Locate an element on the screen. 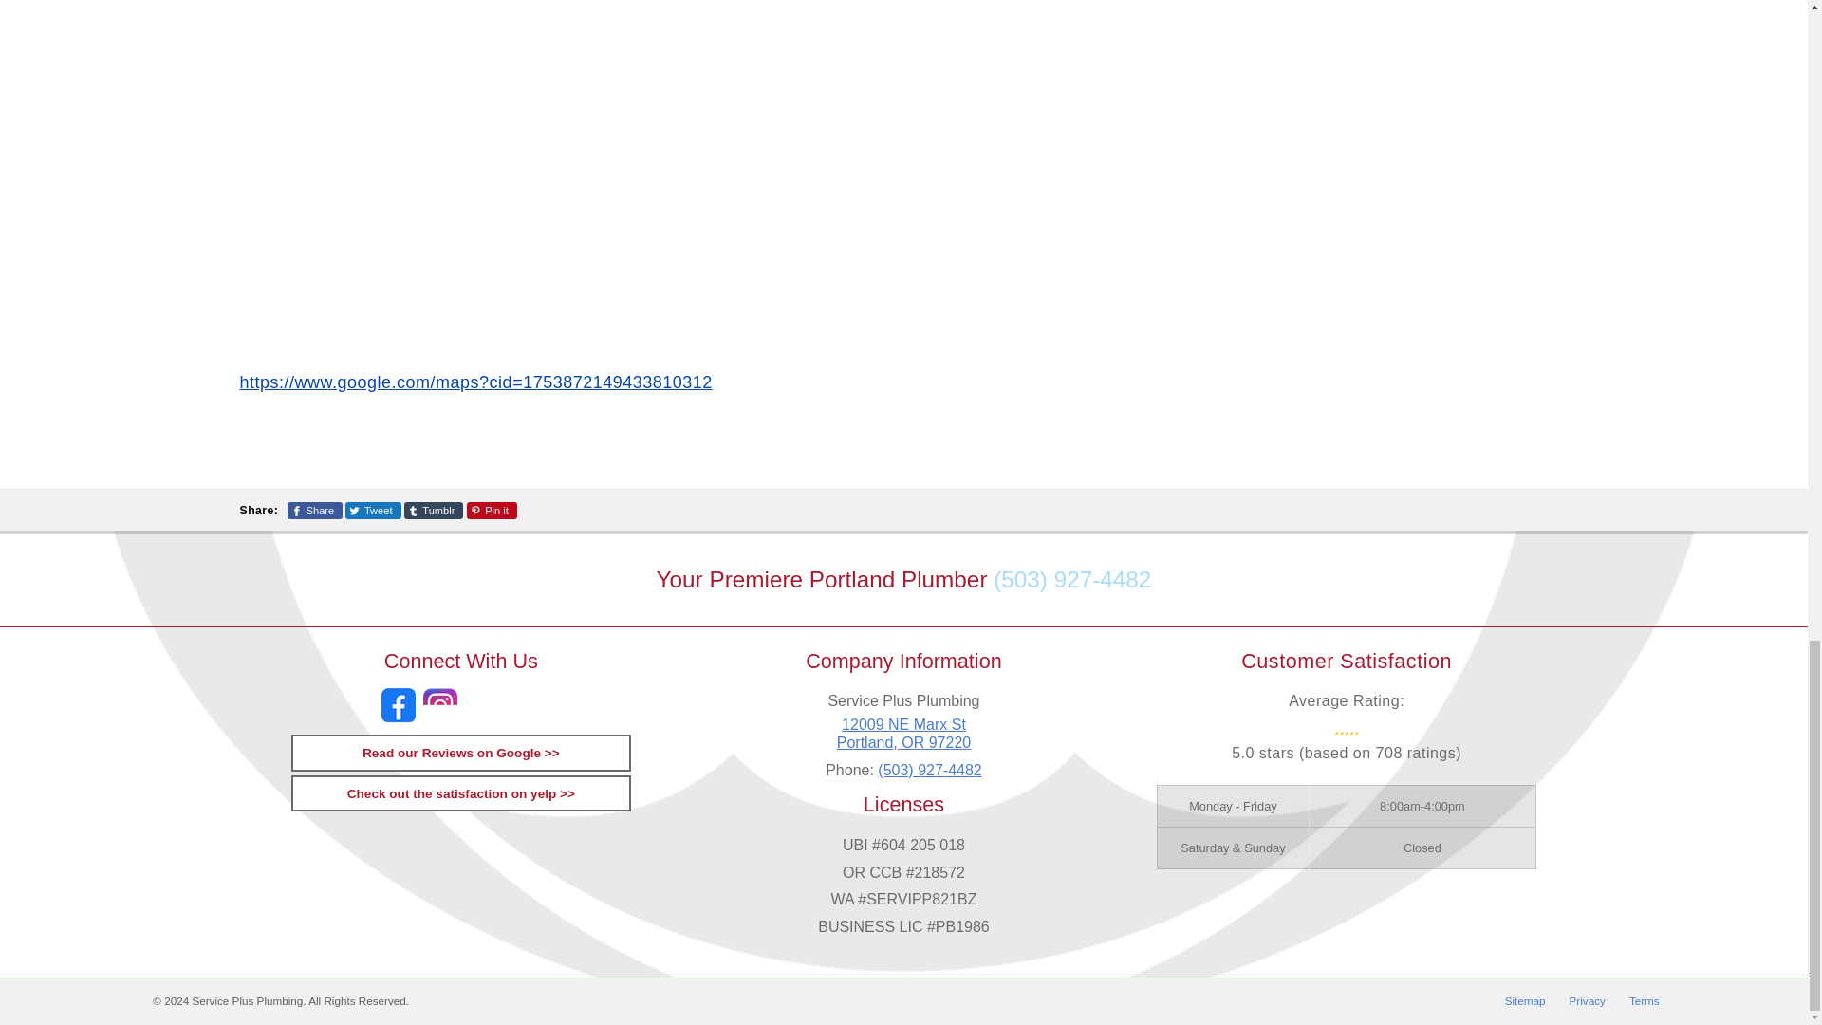 The height and width of the screenshot is (1025, 1822). YouTube is located at coordinates (492, 511).